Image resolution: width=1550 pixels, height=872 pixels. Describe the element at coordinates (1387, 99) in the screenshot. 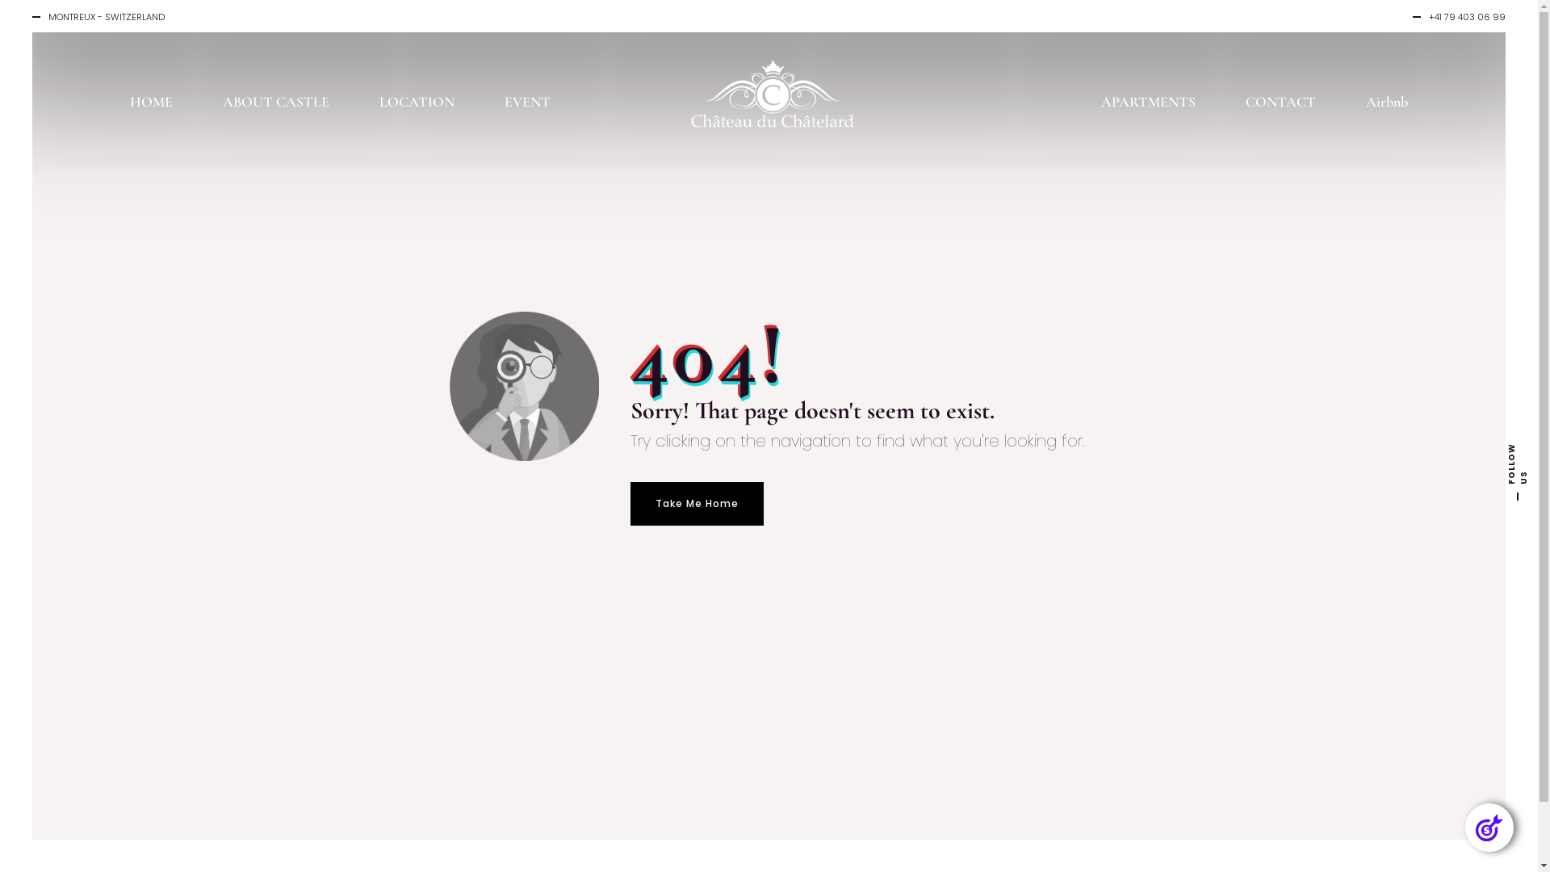

I see `Airbnb` at that location.